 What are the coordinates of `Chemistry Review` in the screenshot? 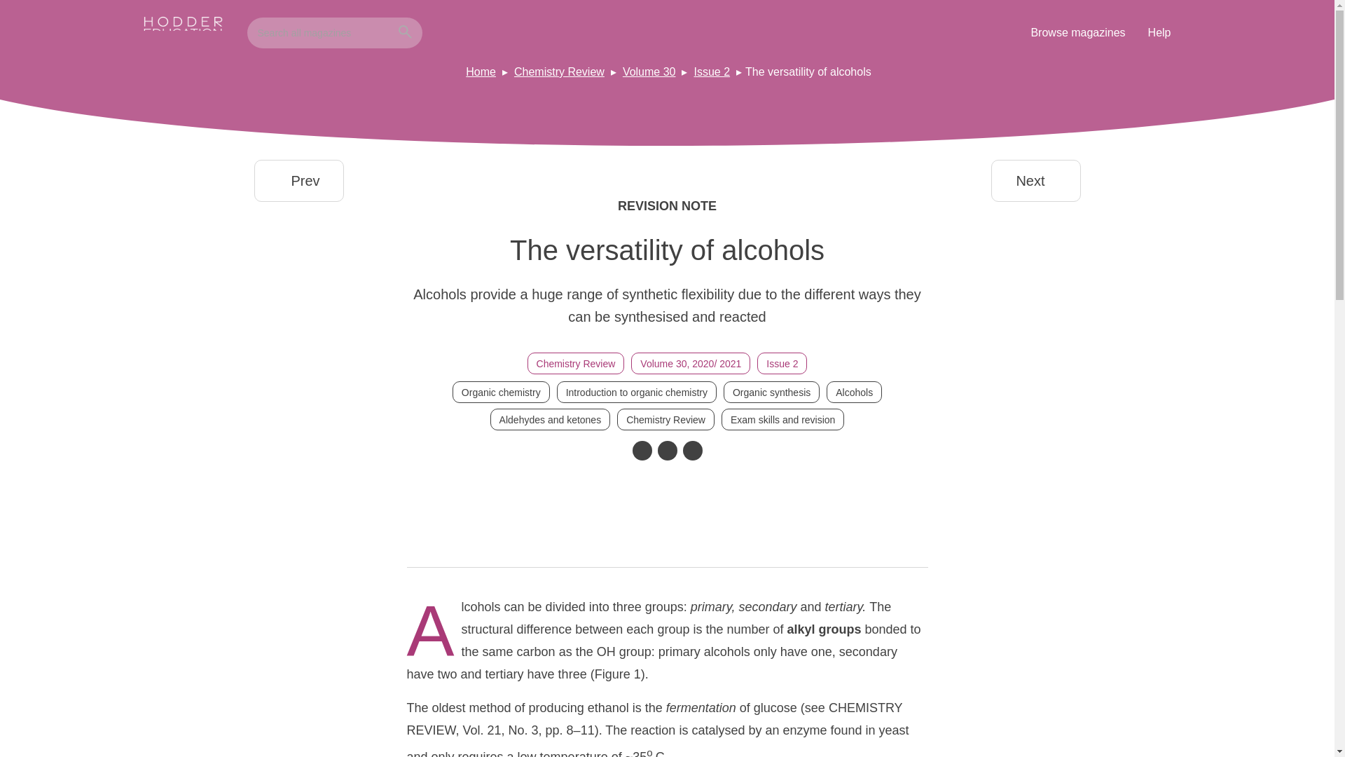 It's located at (559, 71).